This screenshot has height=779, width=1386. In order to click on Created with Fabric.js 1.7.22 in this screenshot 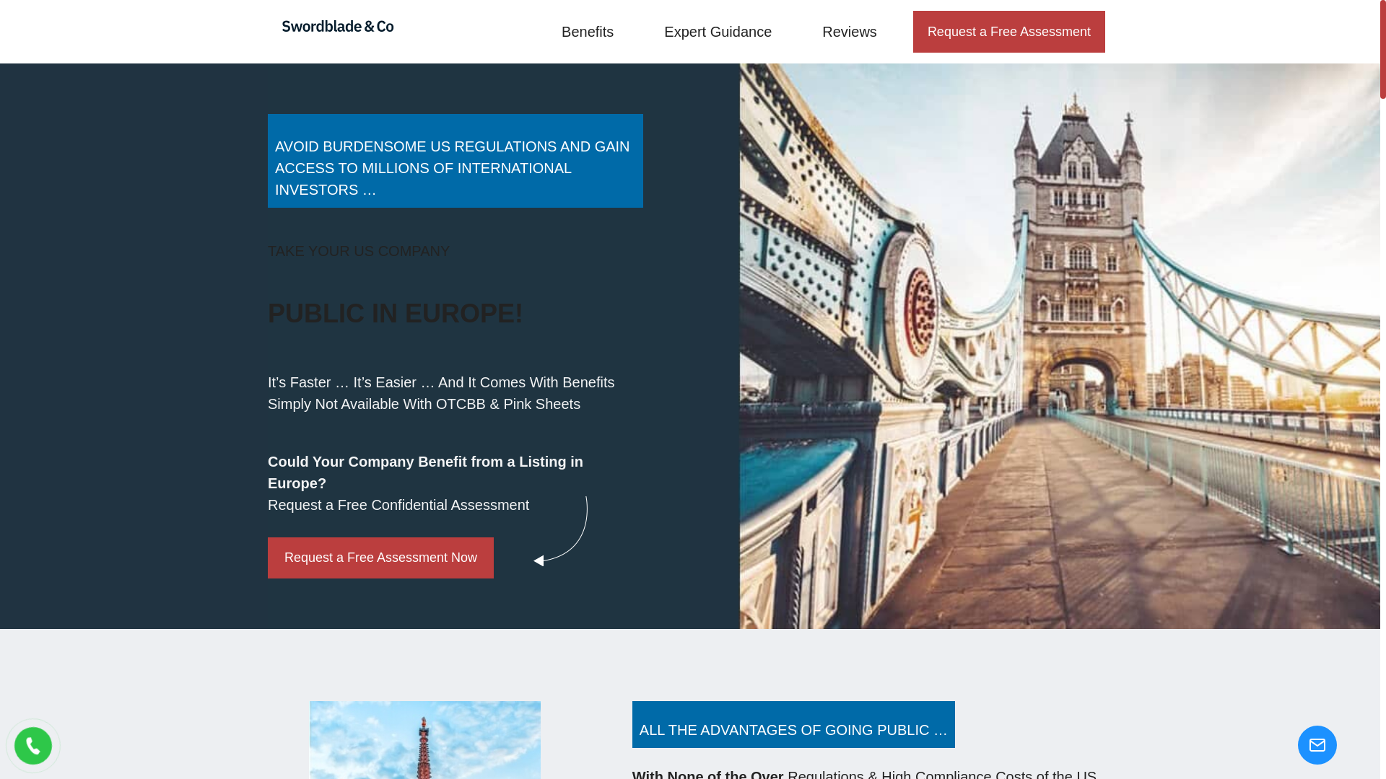, I will do `click(33, 746)`.